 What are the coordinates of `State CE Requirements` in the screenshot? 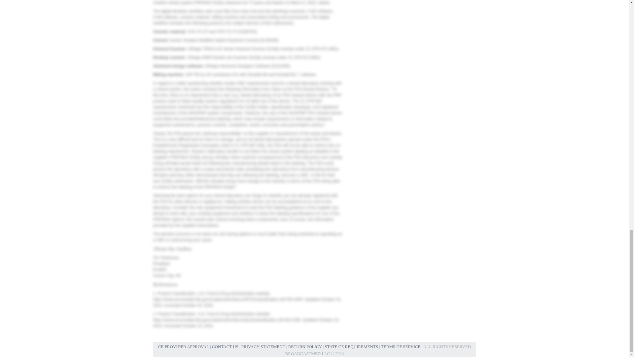 It's located at (351, 346).